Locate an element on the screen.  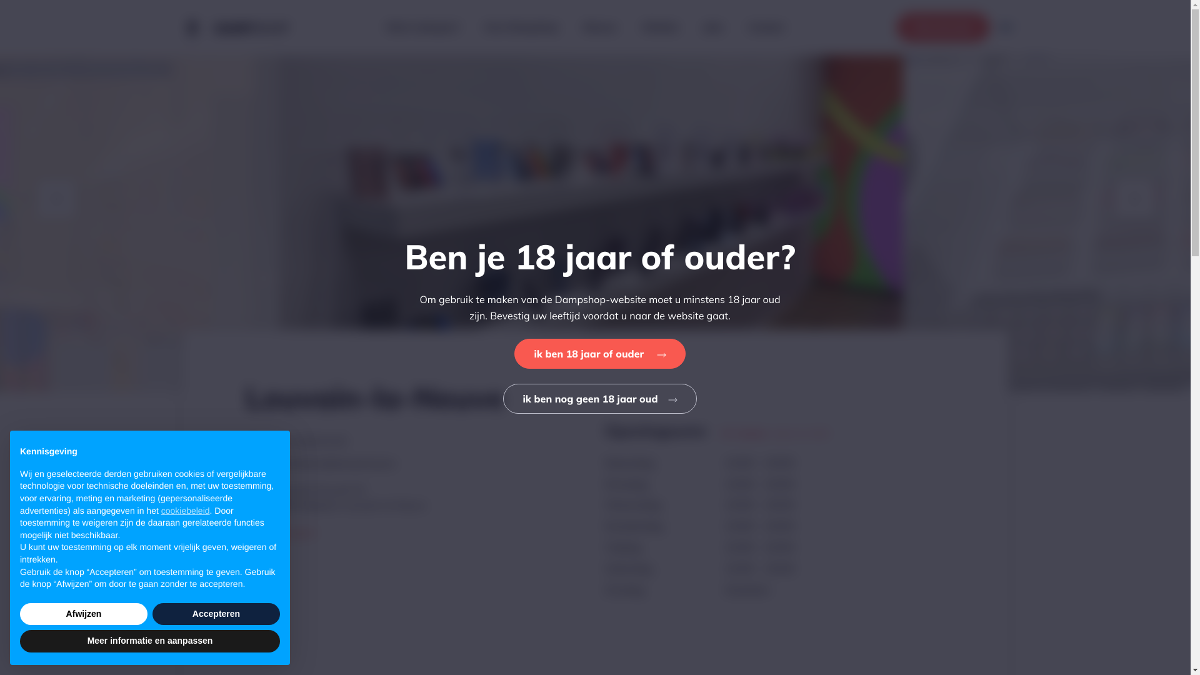
Afwijzen is located at coordinates (84, 614).